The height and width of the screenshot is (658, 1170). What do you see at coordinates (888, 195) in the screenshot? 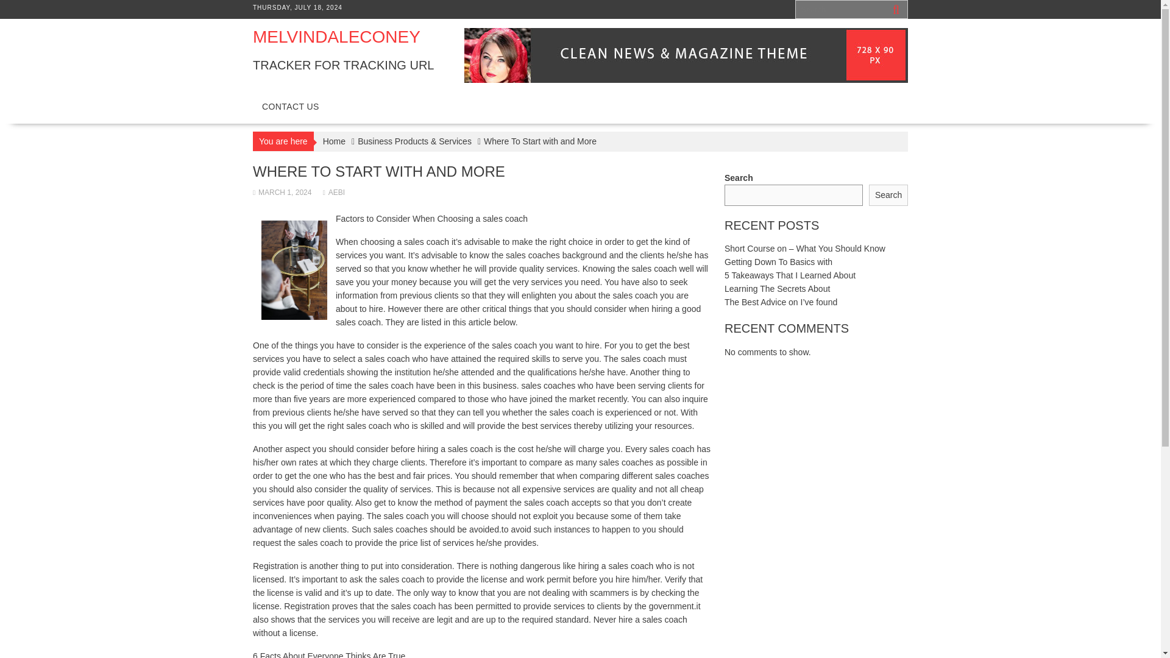
I see `Search` at bounding box center [888, 195].